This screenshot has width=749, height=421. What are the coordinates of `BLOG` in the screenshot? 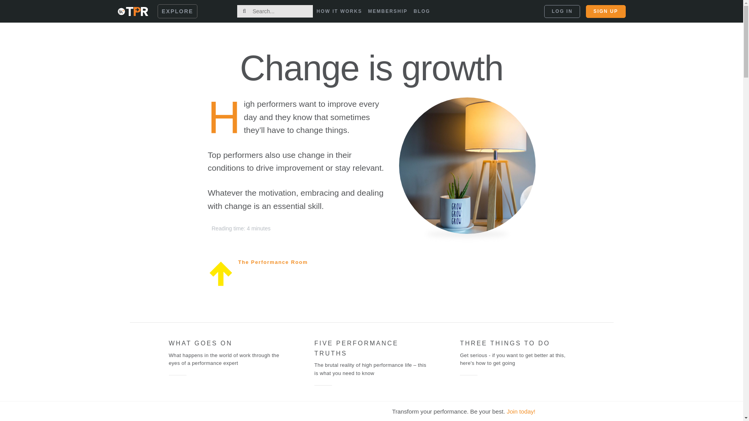 It's located at (421, 11).